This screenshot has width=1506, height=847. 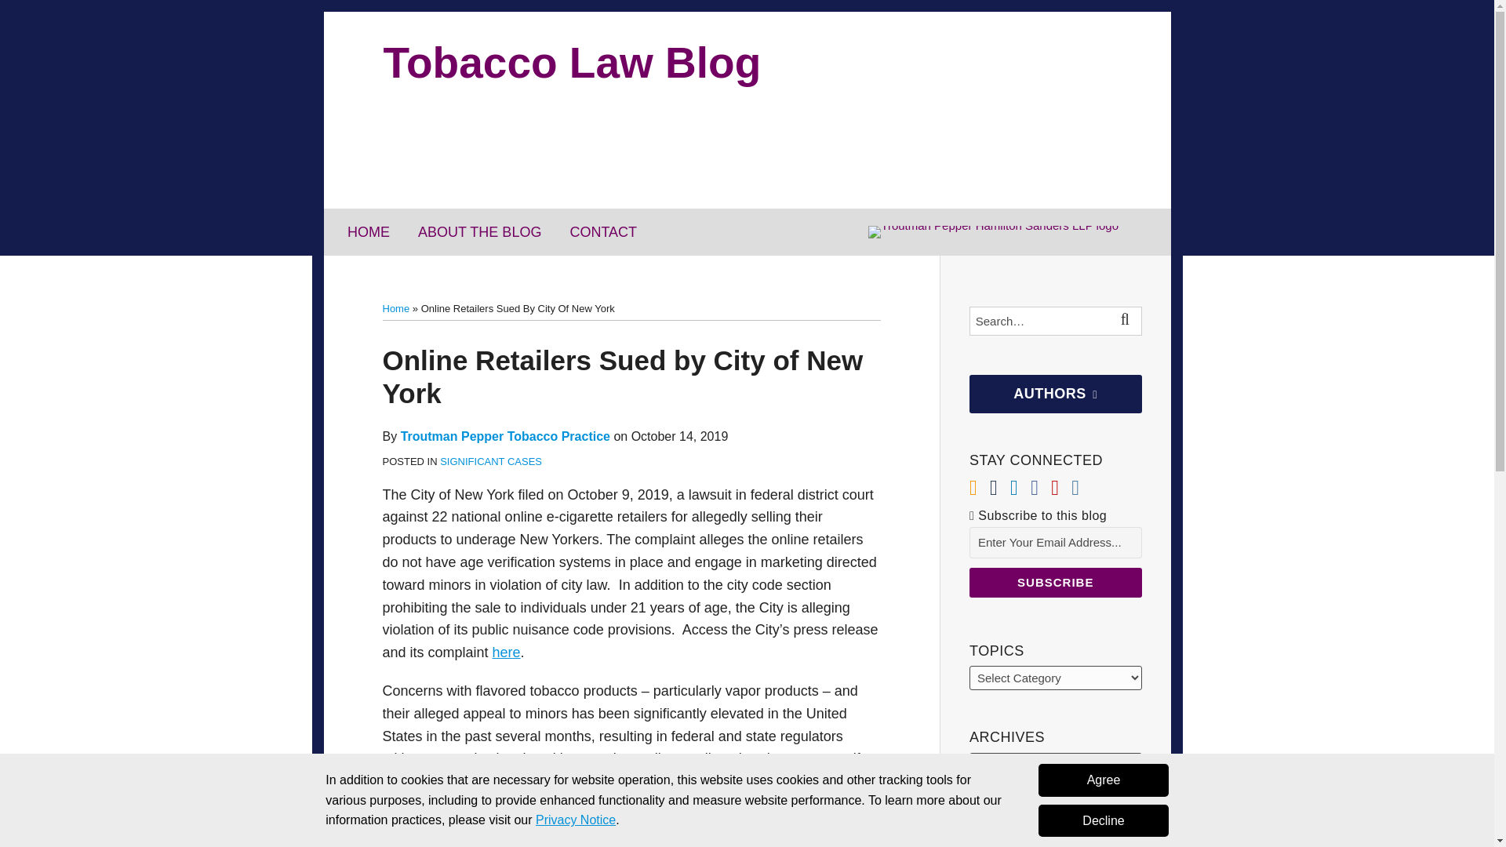 What do you see at coordinates (1103, 780) in the screenshot?
I see `Agree` at bounding box center [1103, 780].